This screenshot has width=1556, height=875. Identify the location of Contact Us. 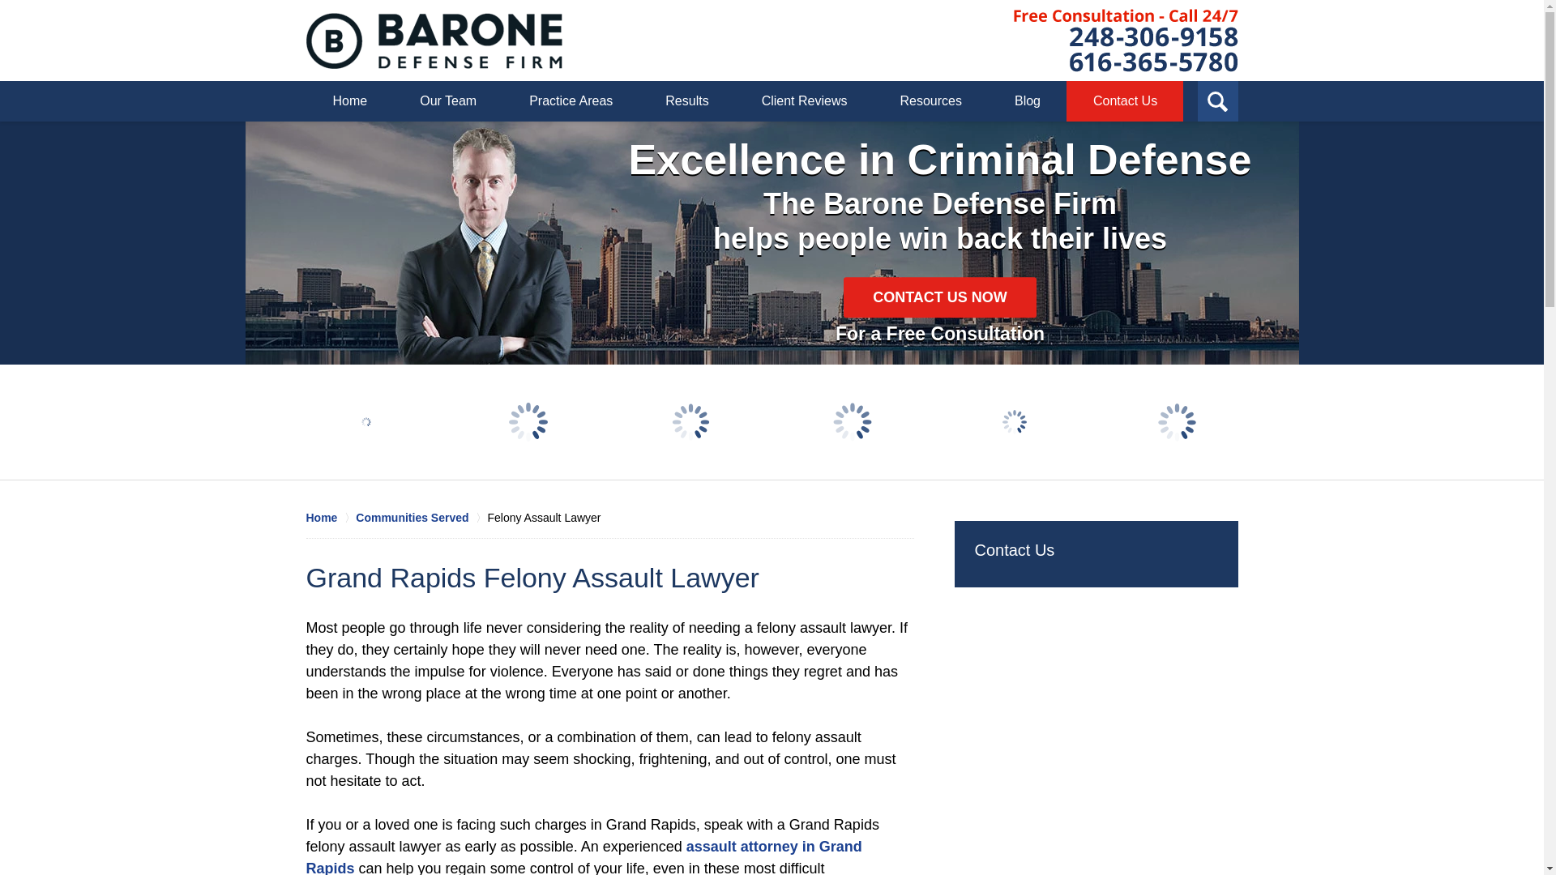
(1124, 101).